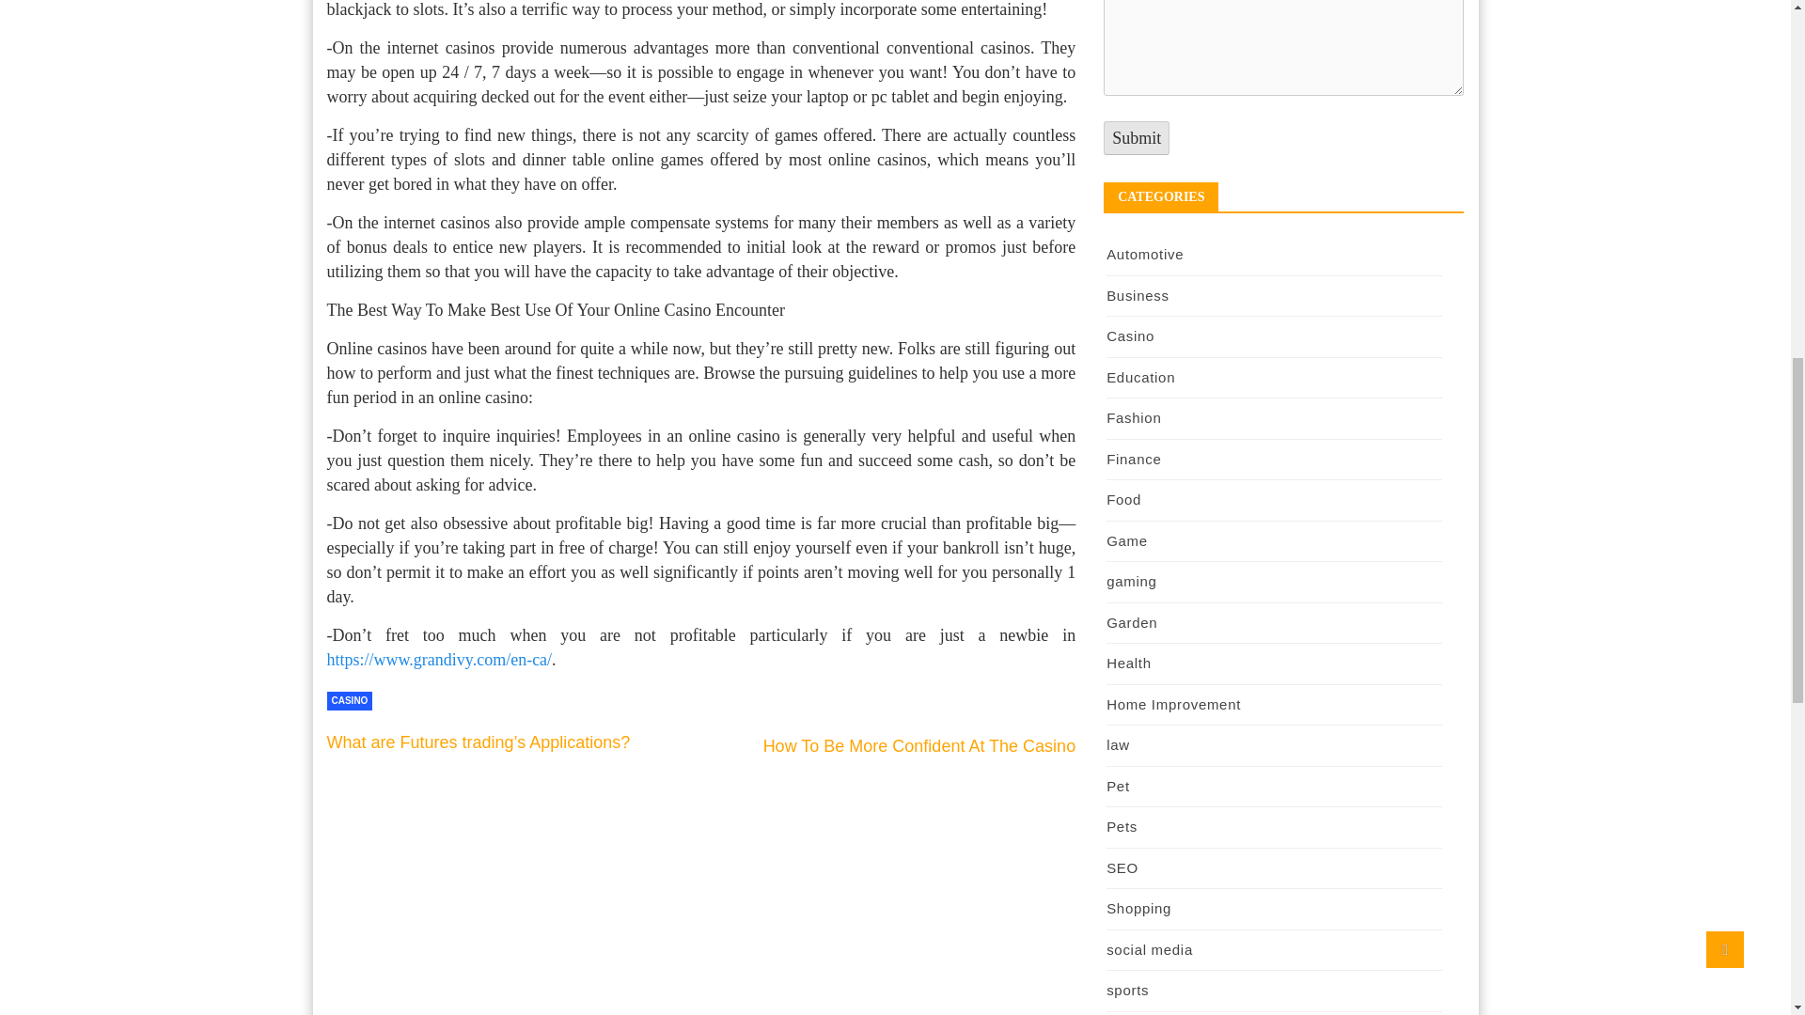 This screenshot has width=1805, height=1015. Describe the element at coordinates (350, 701) in the screenshot. I see `CASINO` at that location.